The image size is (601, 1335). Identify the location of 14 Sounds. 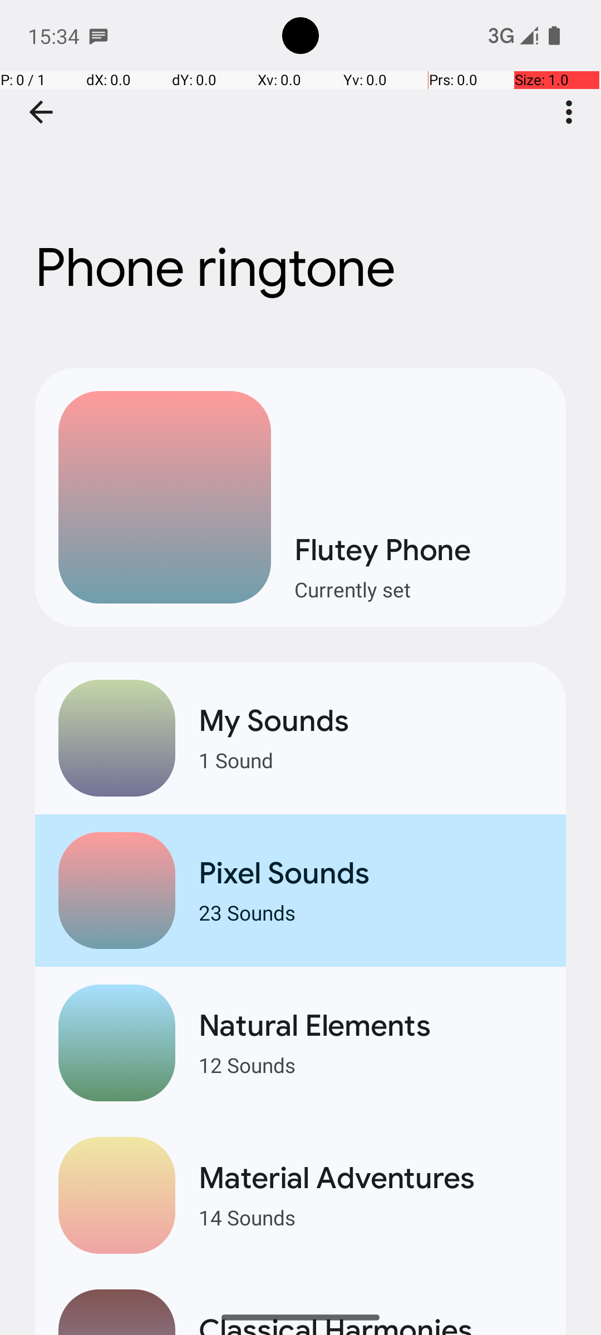
(371, 1217).